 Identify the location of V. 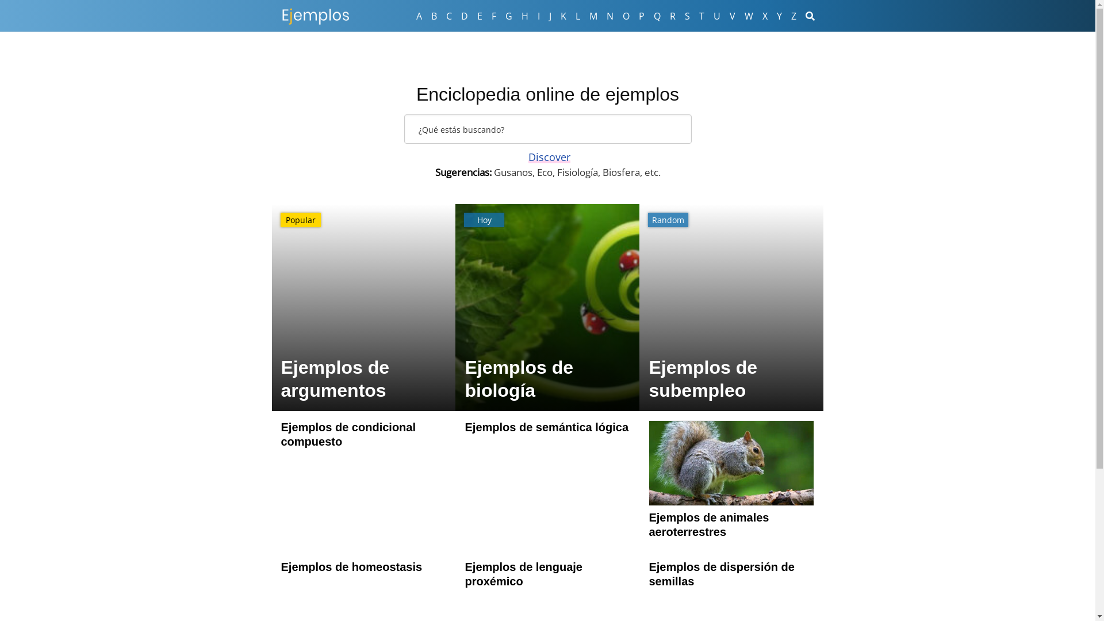
(732, 16).